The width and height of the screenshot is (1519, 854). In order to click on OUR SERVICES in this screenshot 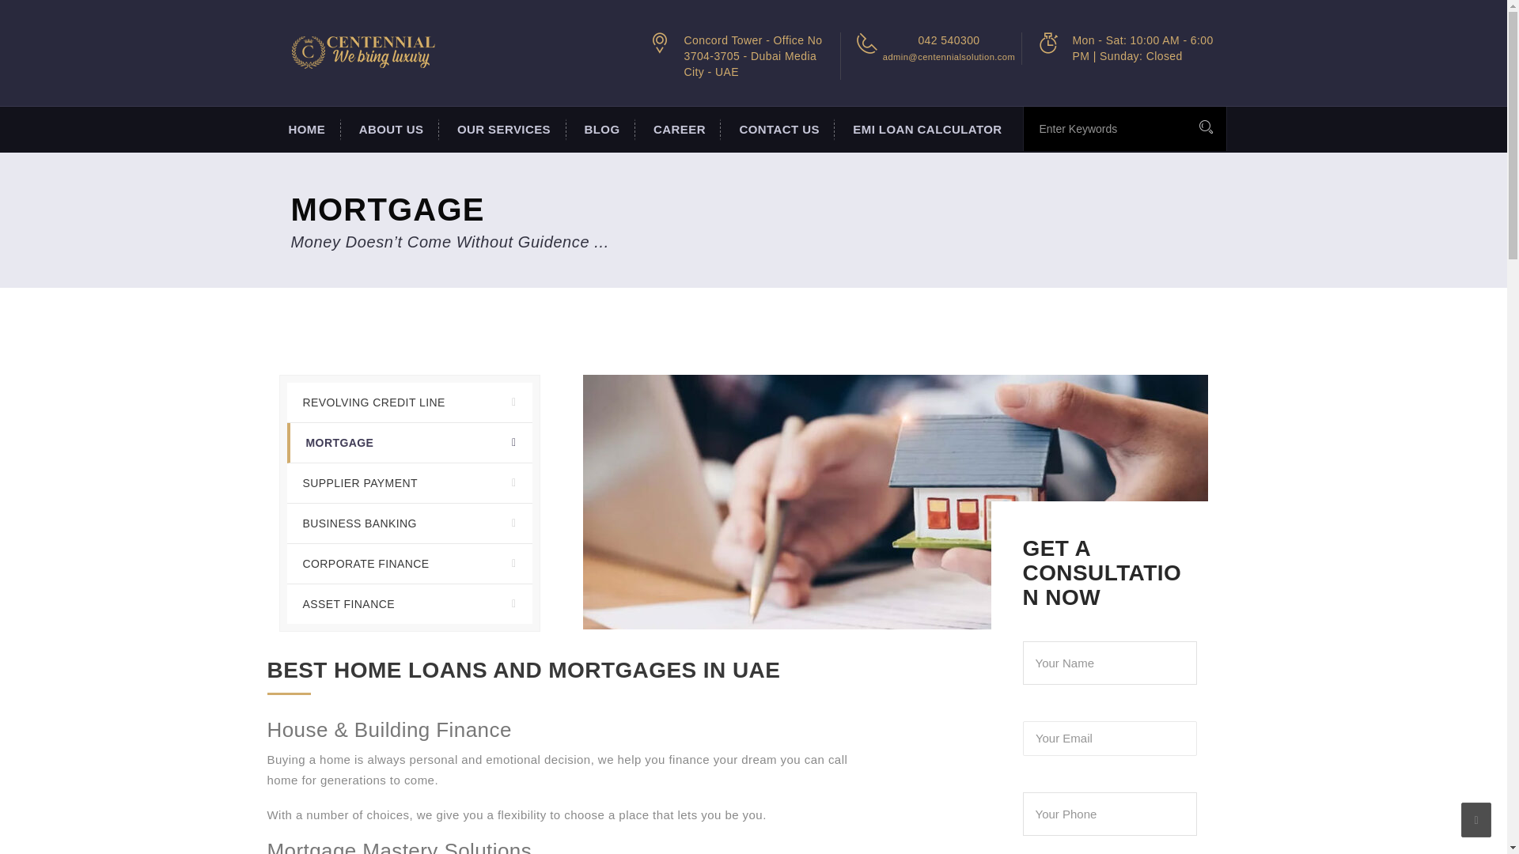, I will do `click(502, 130)`.